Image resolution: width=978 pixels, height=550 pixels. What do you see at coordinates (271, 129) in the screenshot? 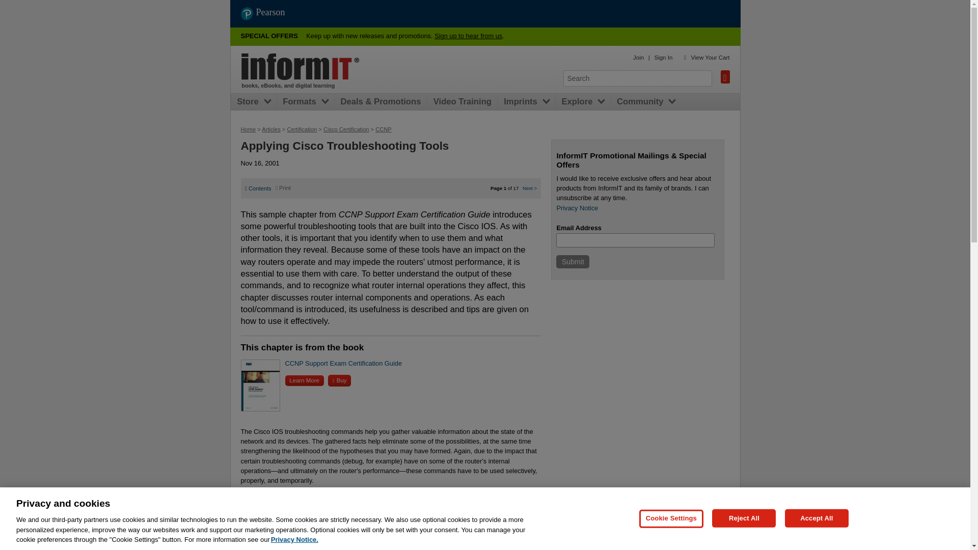
I see `Articles` at bounding box center [271, 129].